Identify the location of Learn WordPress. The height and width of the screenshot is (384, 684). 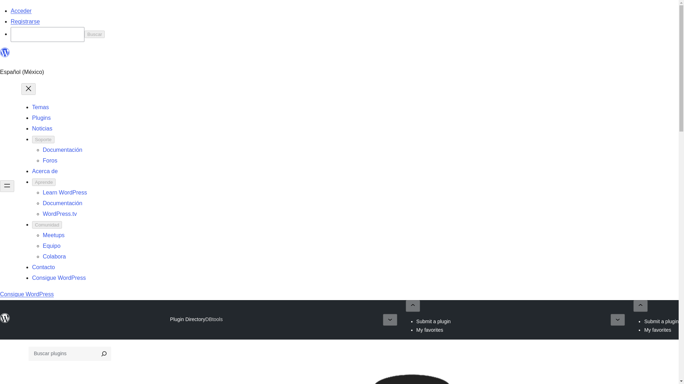
(64, 192).